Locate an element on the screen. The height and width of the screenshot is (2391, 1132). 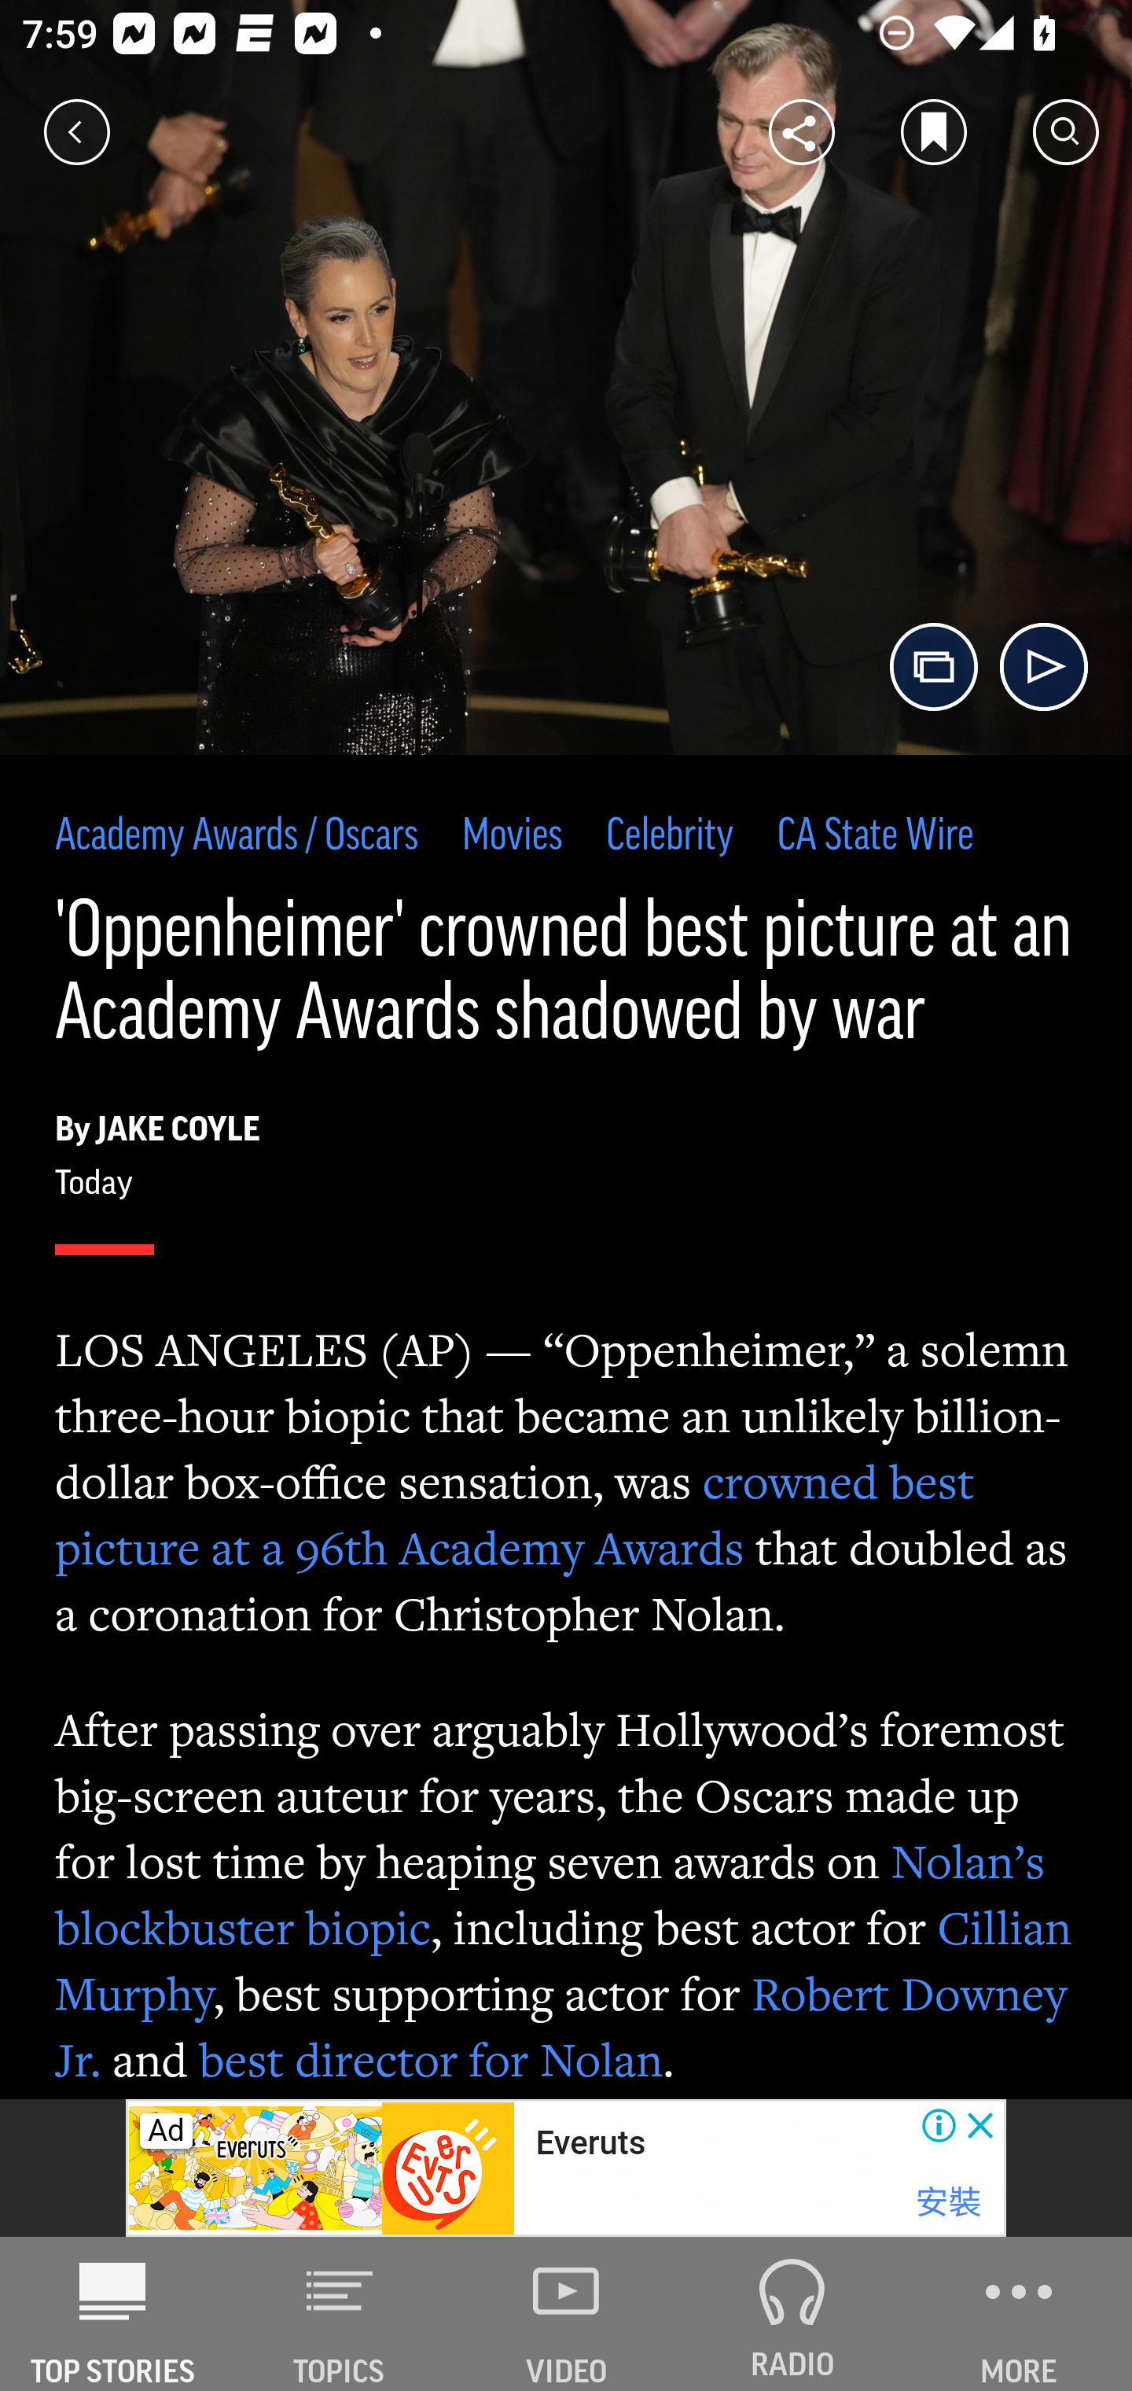
Cillian Murphy is located at coordinates (564, 1960).